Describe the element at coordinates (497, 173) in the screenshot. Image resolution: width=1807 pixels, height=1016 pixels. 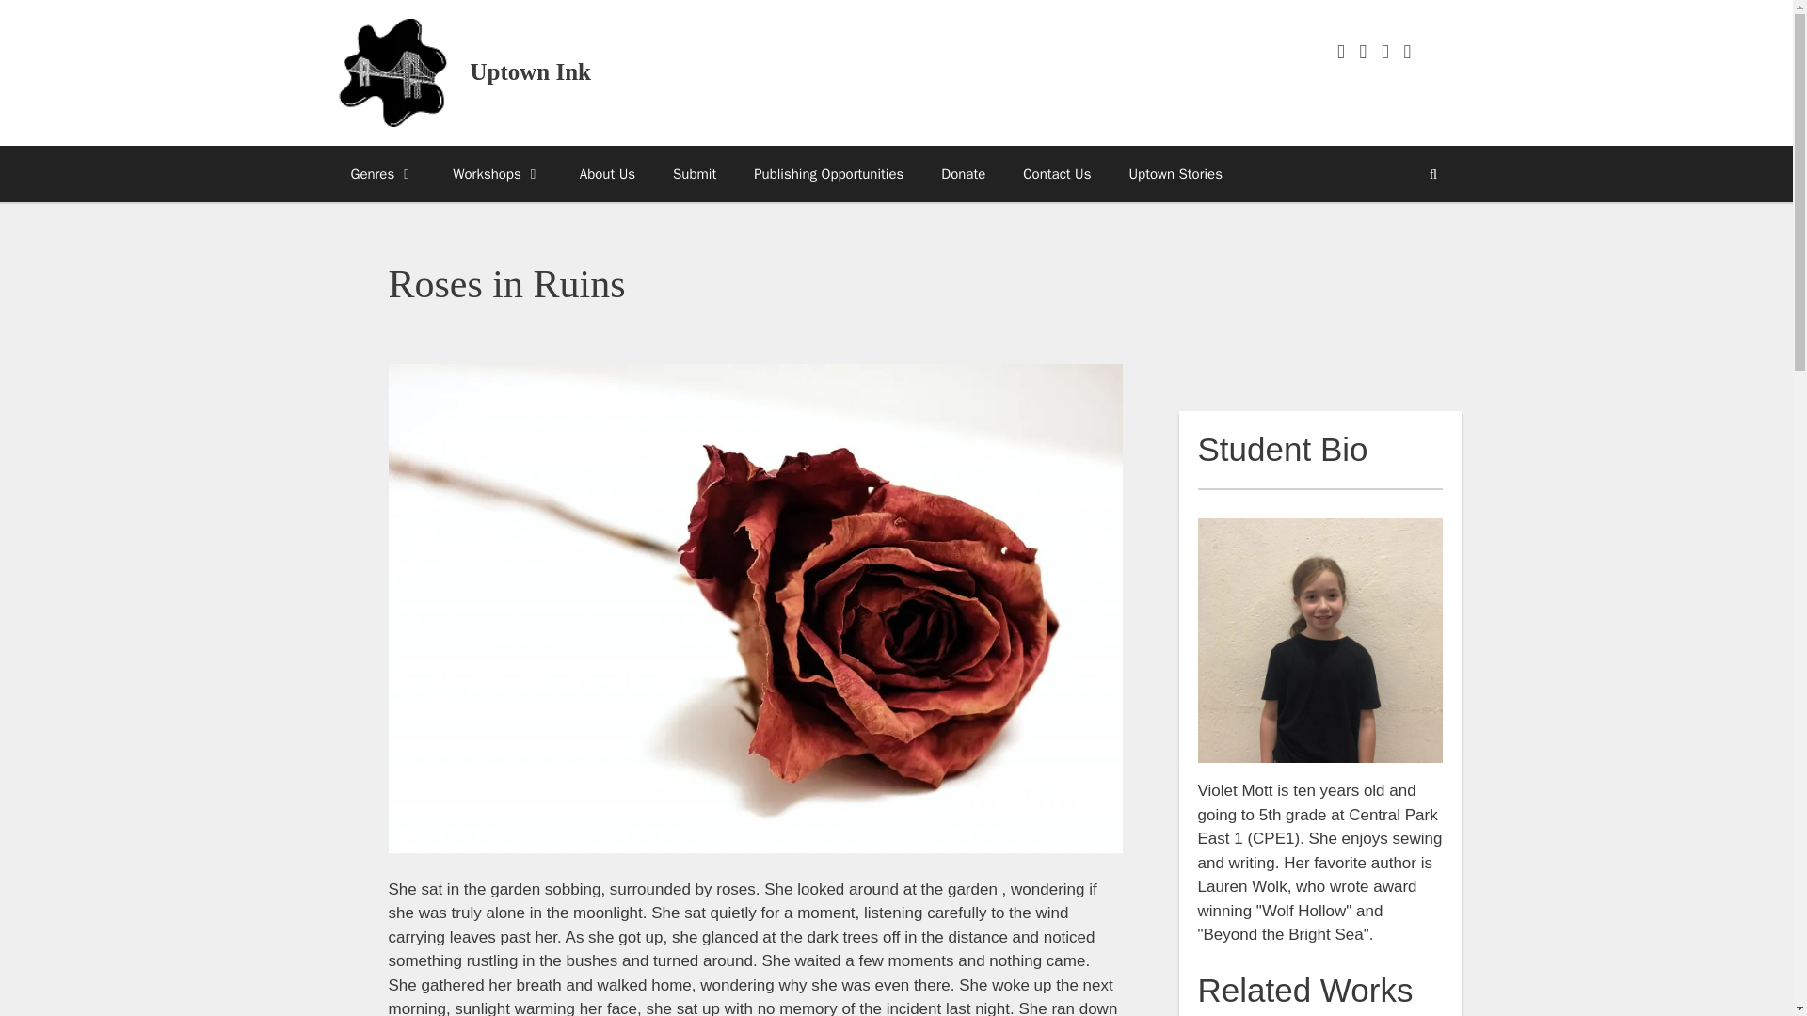
I see `Workshops` at that location.